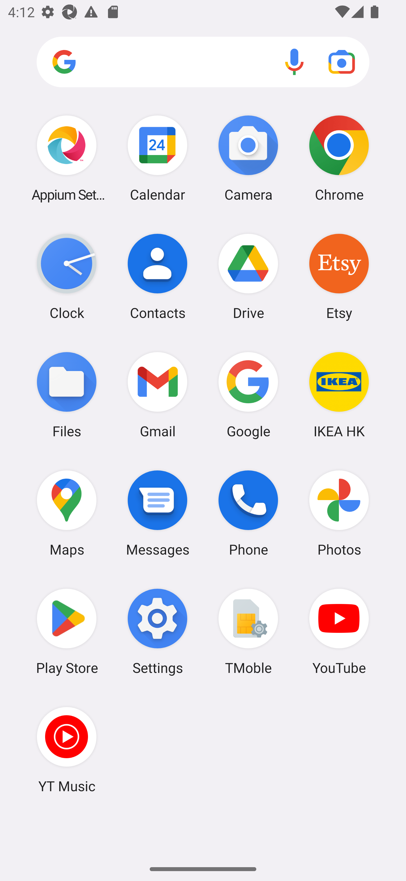 The height and width of the screenshot is (881, 406). What do you see at coordinates (203, 62) in the screenshot?
I see `Search apps, web and more` at bounding box center [203, 62].